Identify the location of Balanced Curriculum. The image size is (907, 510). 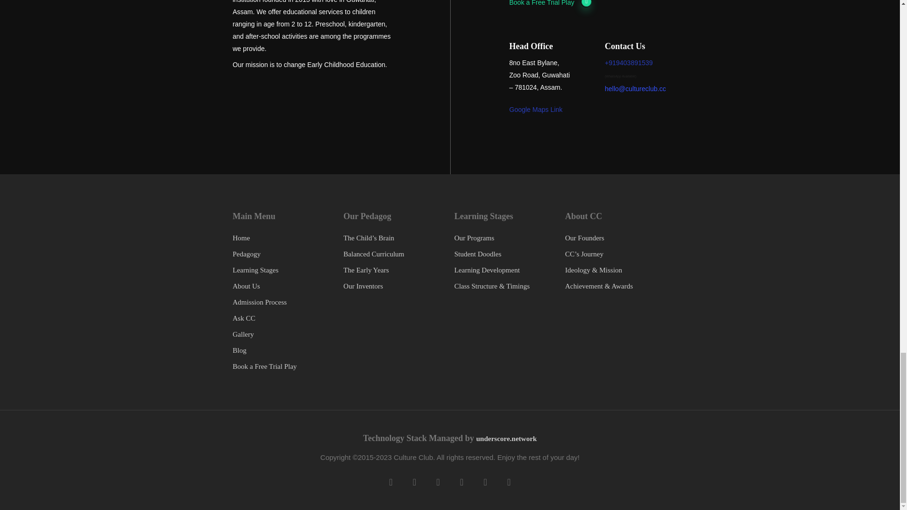
(374, 254).